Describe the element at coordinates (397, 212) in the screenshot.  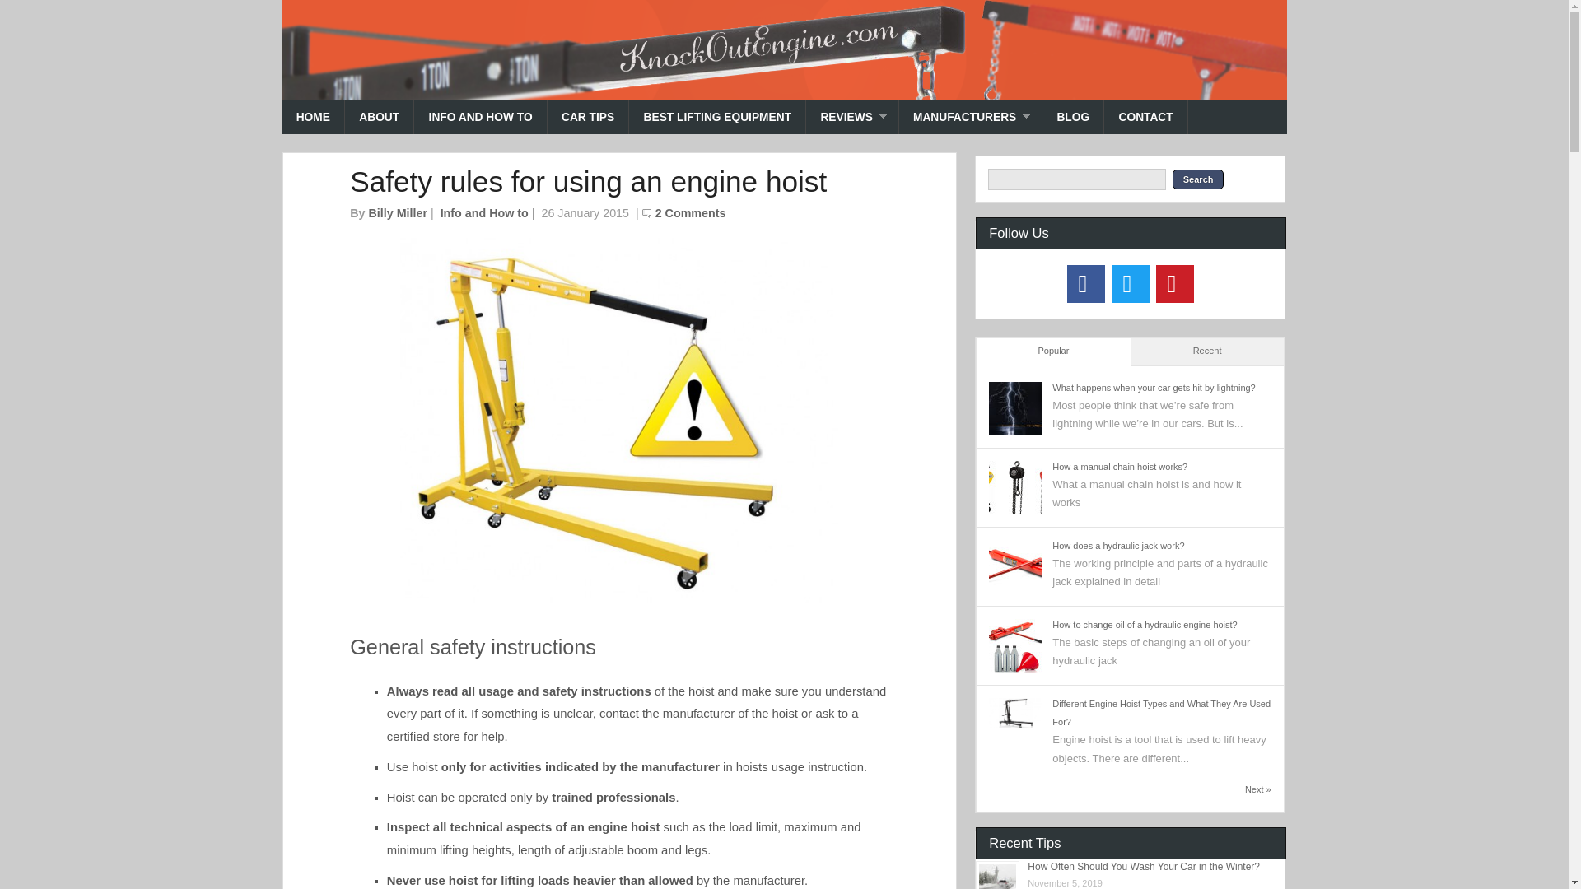
I see `Posts by Billy Miller` at that location.